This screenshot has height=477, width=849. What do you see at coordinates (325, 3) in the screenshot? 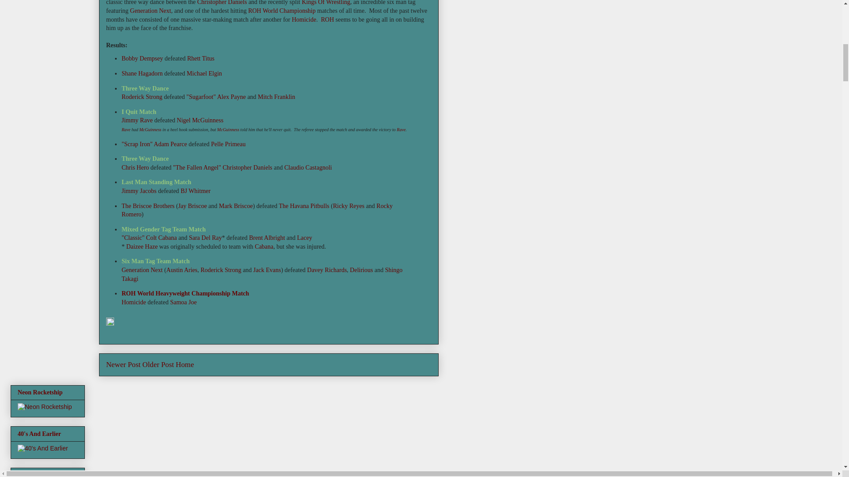
I see `Kings Of Wrestling` at bounding box center [325, 3].